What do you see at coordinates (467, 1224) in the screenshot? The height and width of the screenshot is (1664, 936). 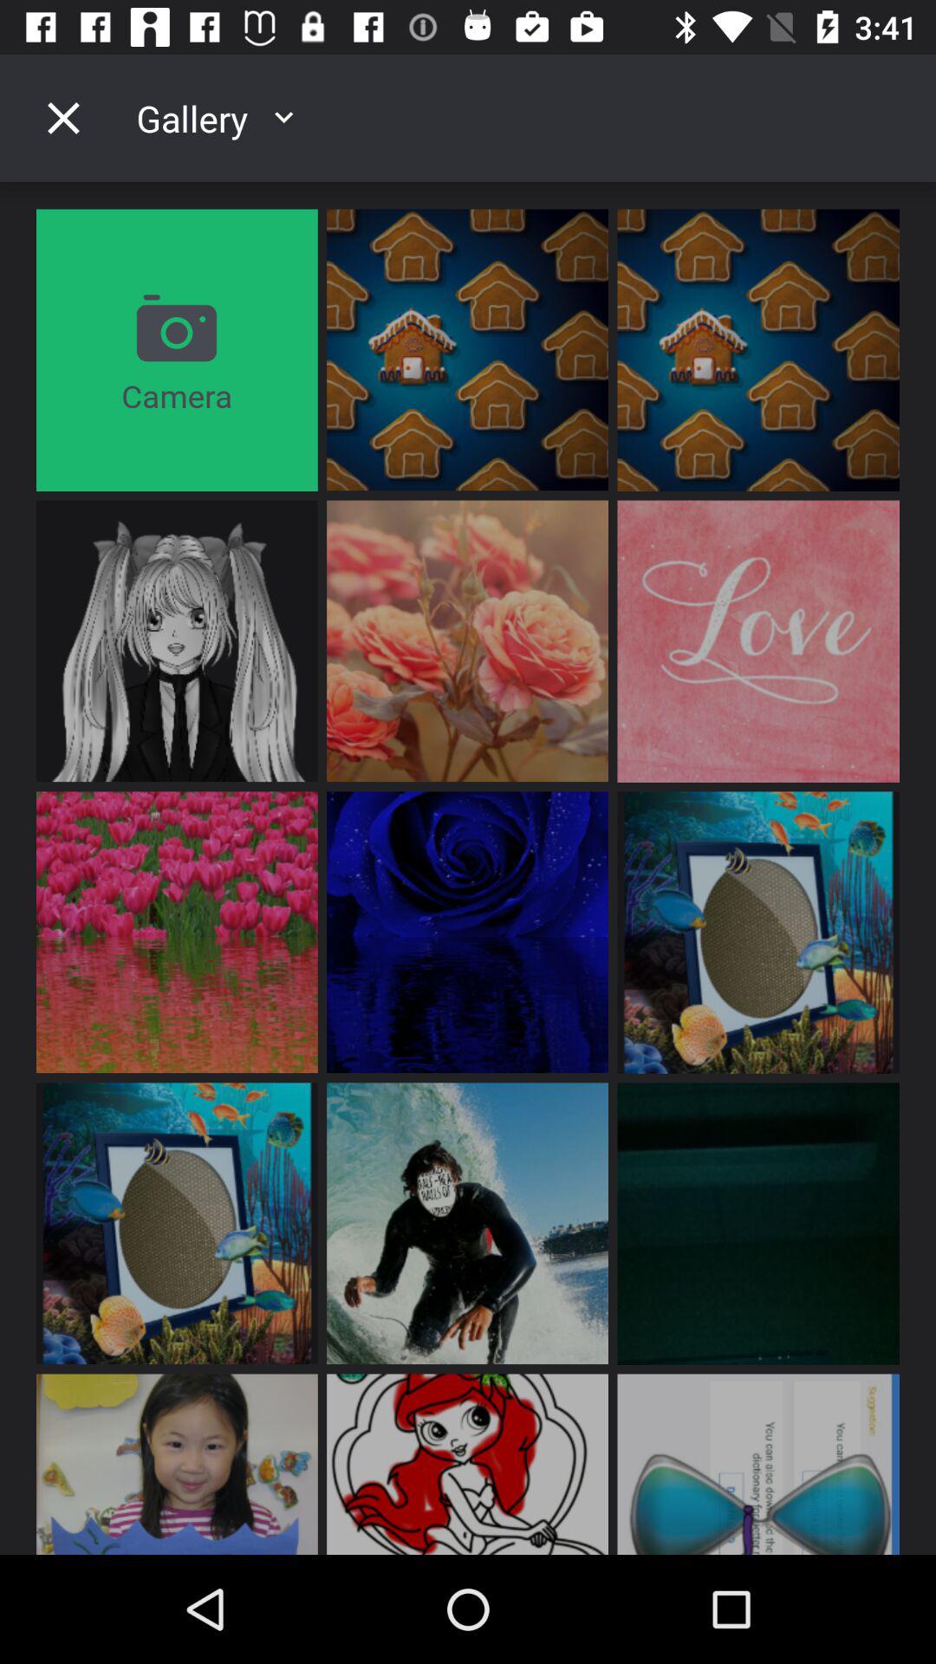 I see `select the second image in the fourth vertical of the page` at bounding box center [467, 1224].